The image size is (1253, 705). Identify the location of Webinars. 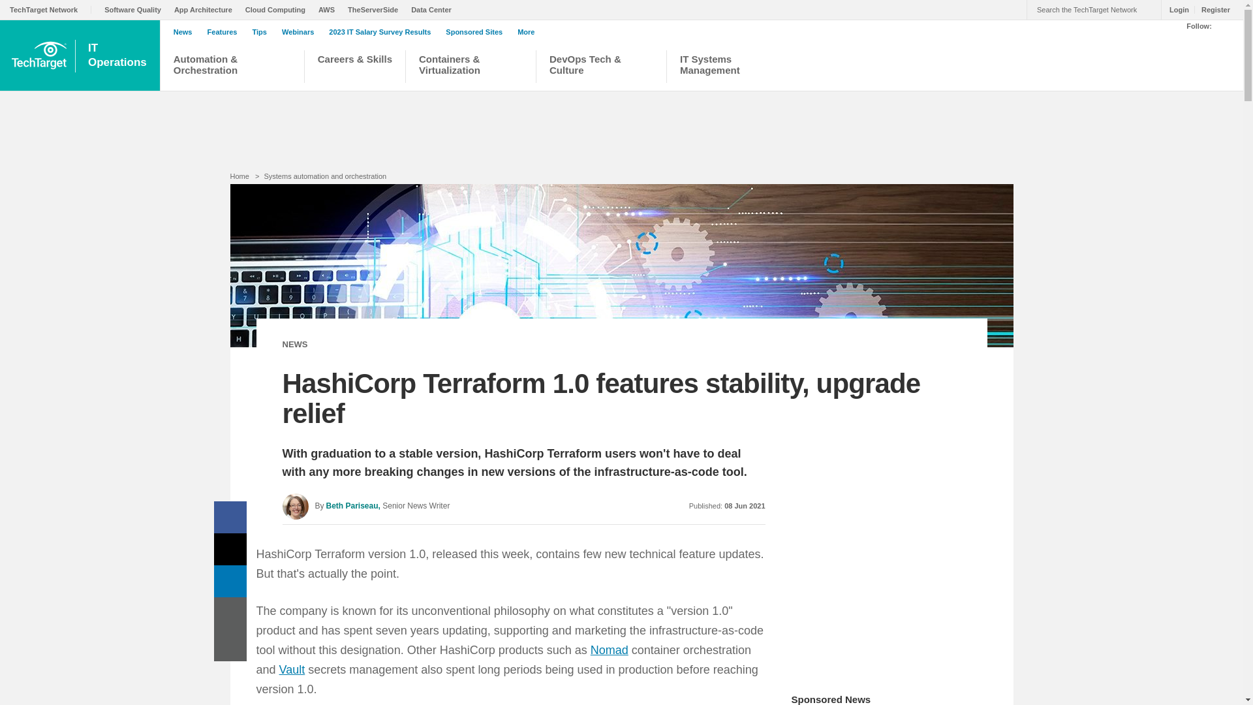
(302, 32).